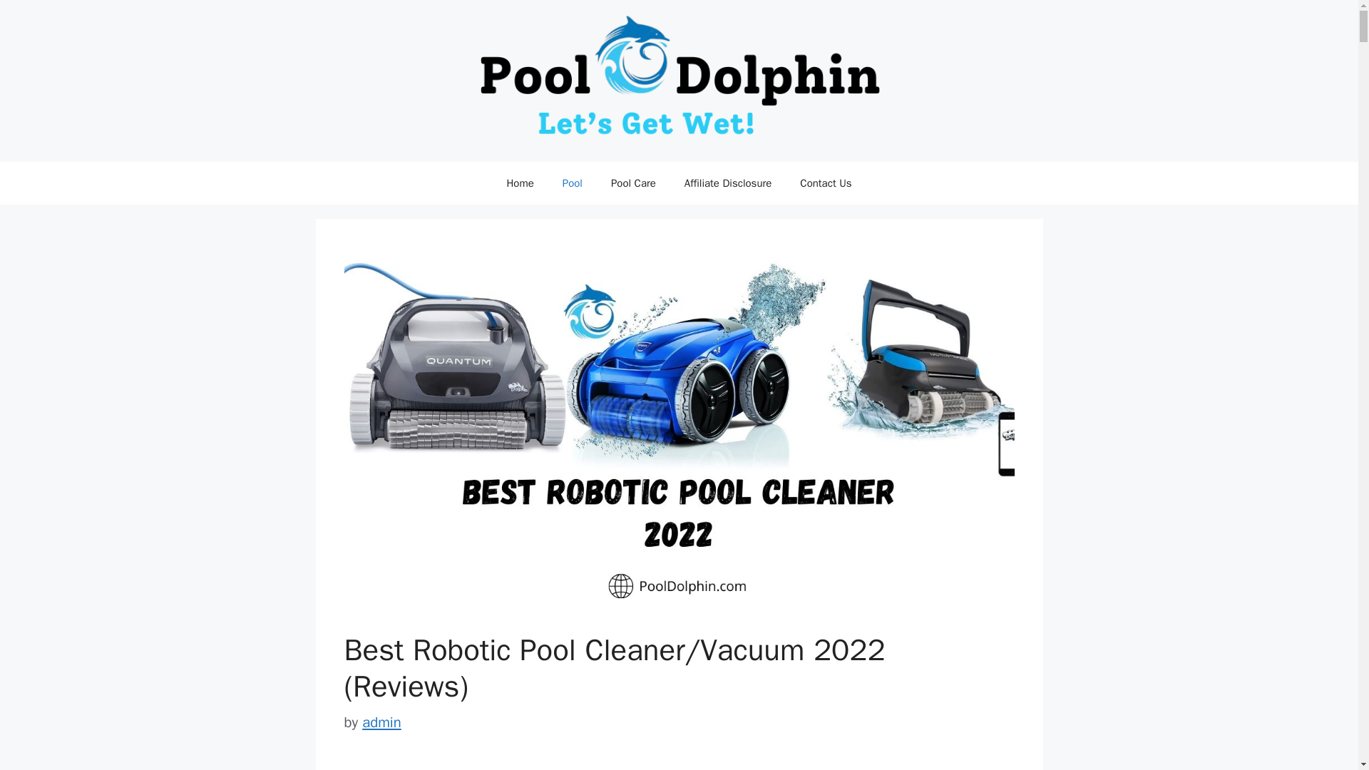  What do you see at coordinates (826, 183) in the screenshot?
I see `Contact Us` at bounding box center [826, 183].